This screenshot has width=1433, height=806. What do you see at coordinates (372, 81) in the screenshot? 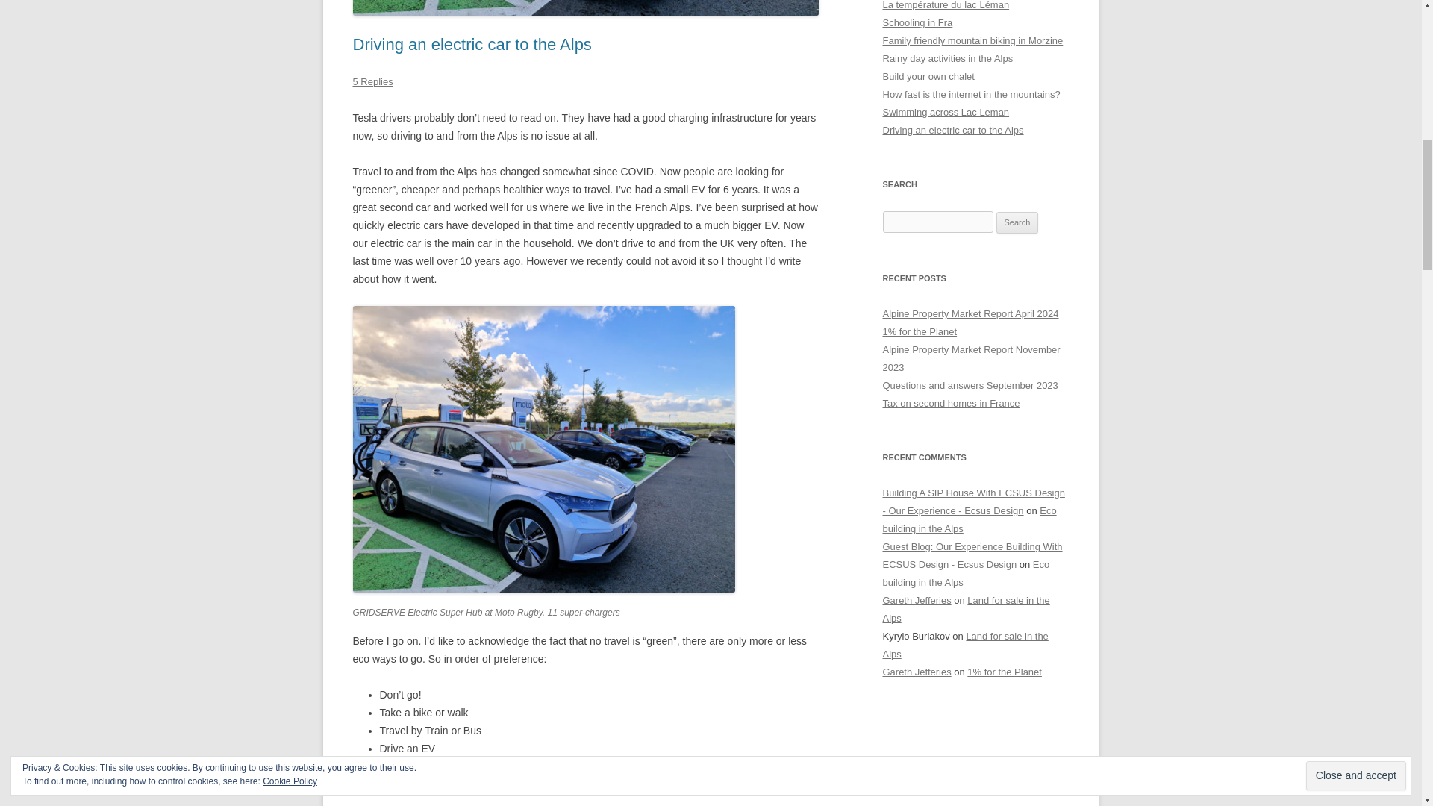
I see `5 Replies` at bounding box center [372, 81].